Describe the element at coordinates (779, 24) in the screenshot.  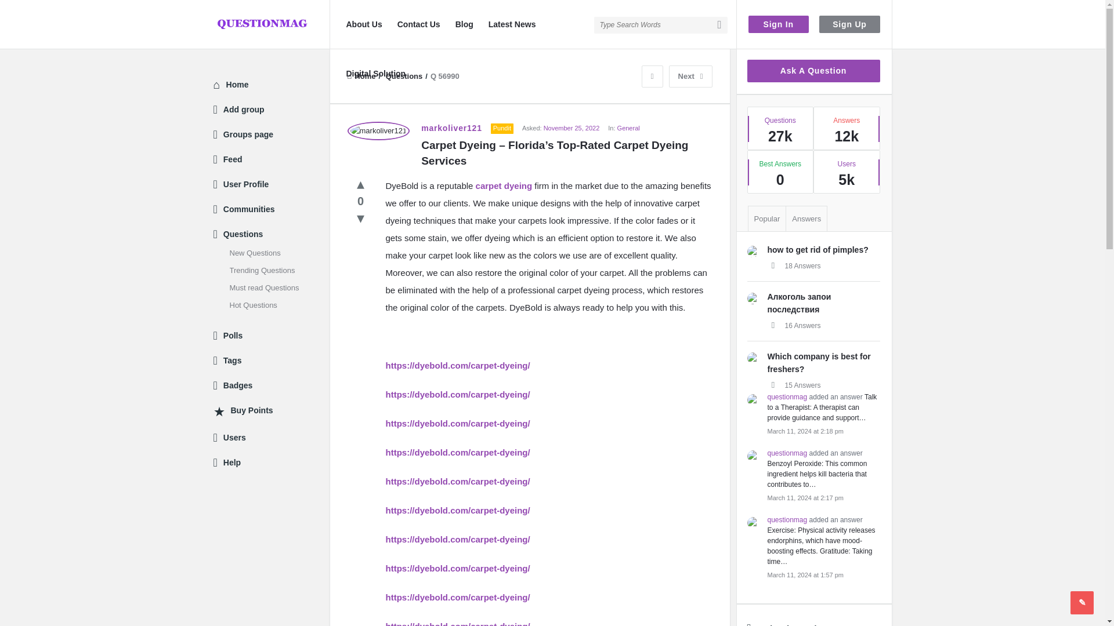
I see `Sign In` at that location.